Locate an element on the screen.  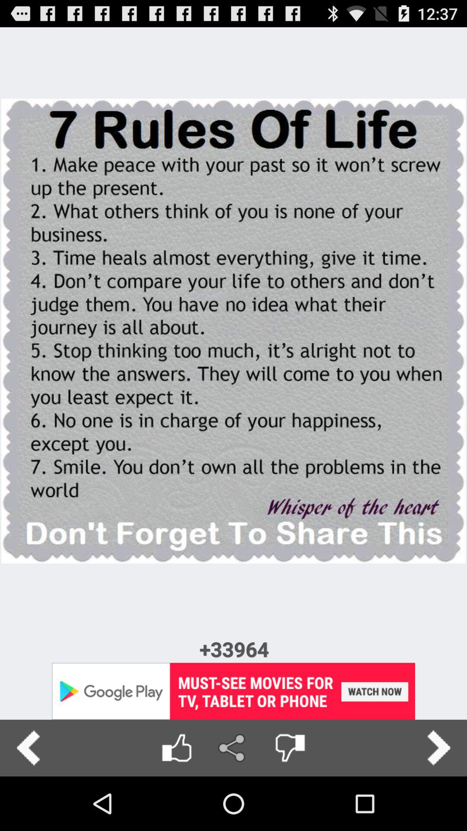
share page is located at coordinates (233, 748).